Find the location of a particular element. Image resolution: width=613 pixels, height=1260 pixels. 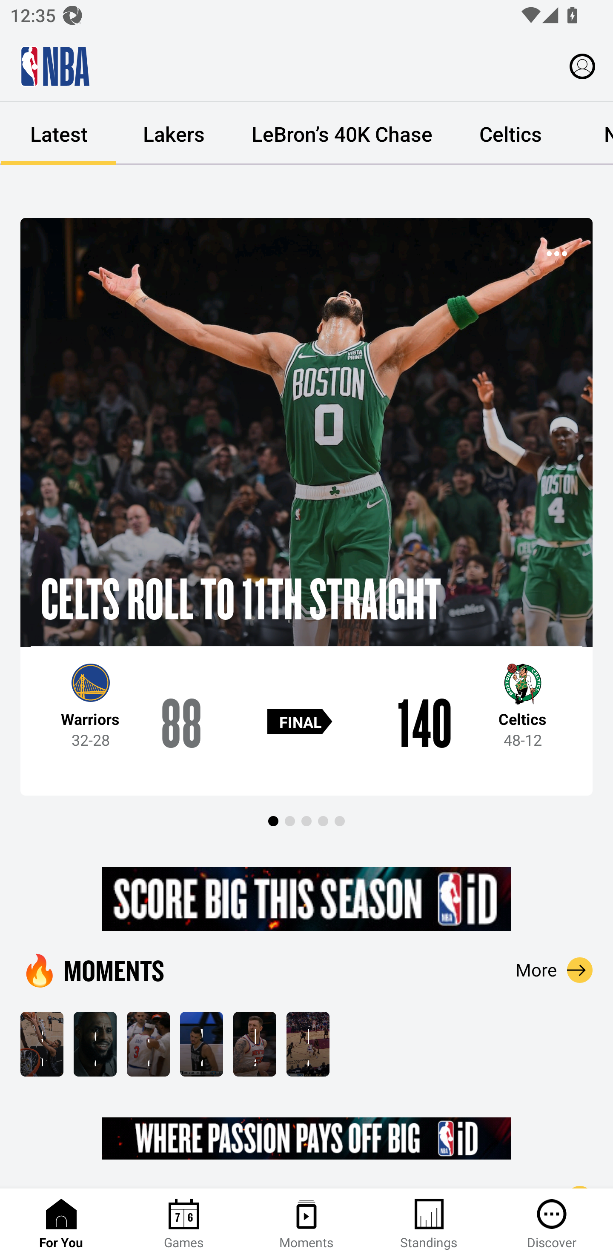

Celtics is located at coordinates (510, 134).